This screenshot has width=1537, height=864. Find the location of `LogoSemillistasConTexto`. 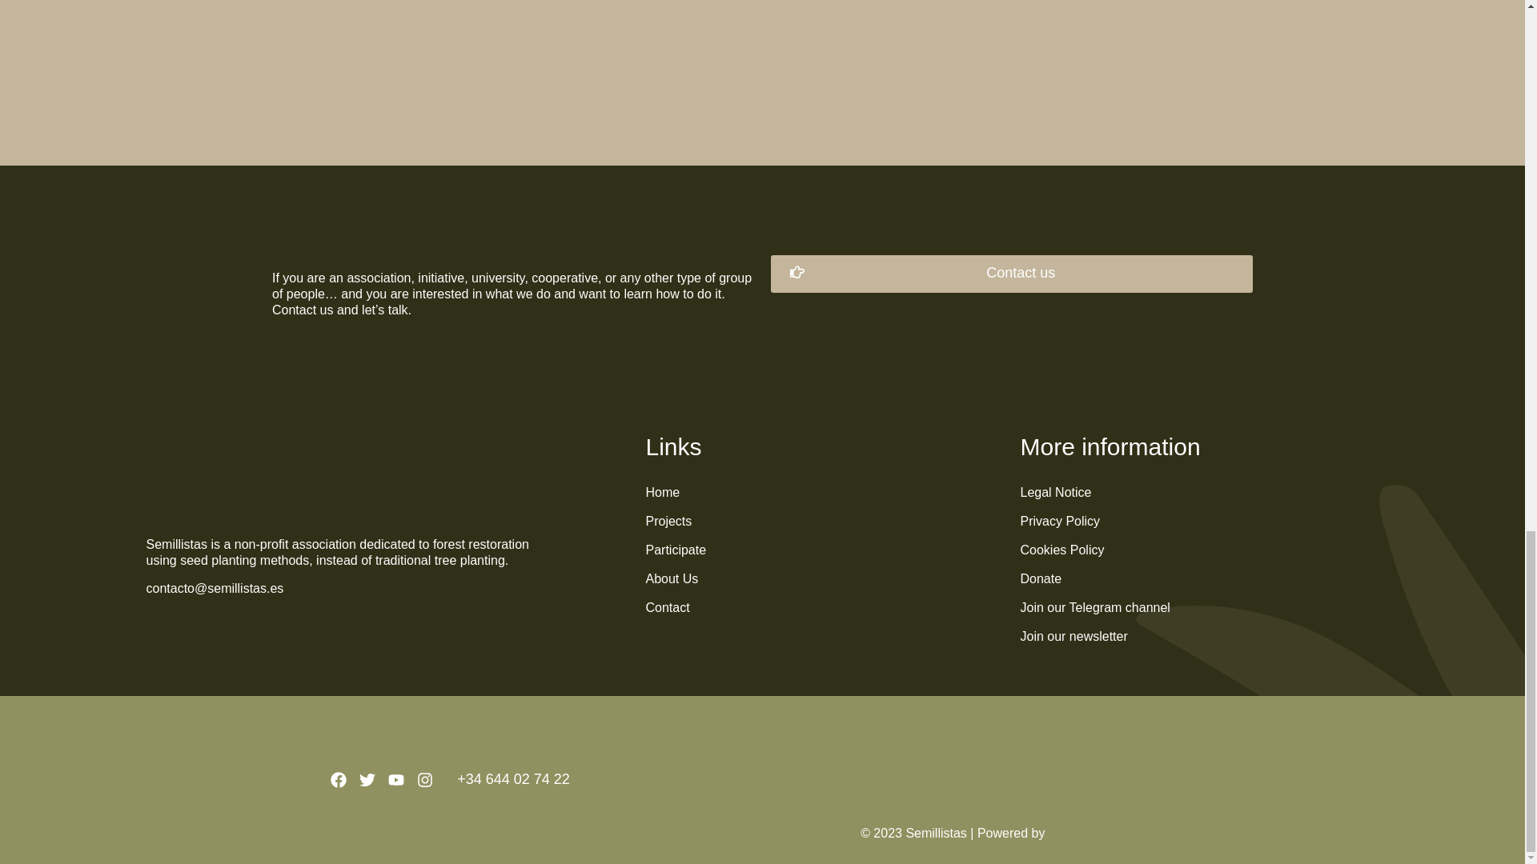

LogoSemillistasConTexto is located at coordinates (239, 499).